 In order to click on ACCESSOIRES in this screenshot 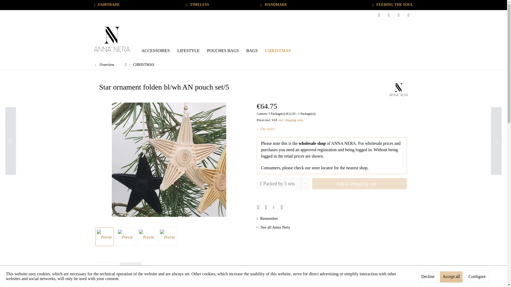, I will do `click(156, 51)`.